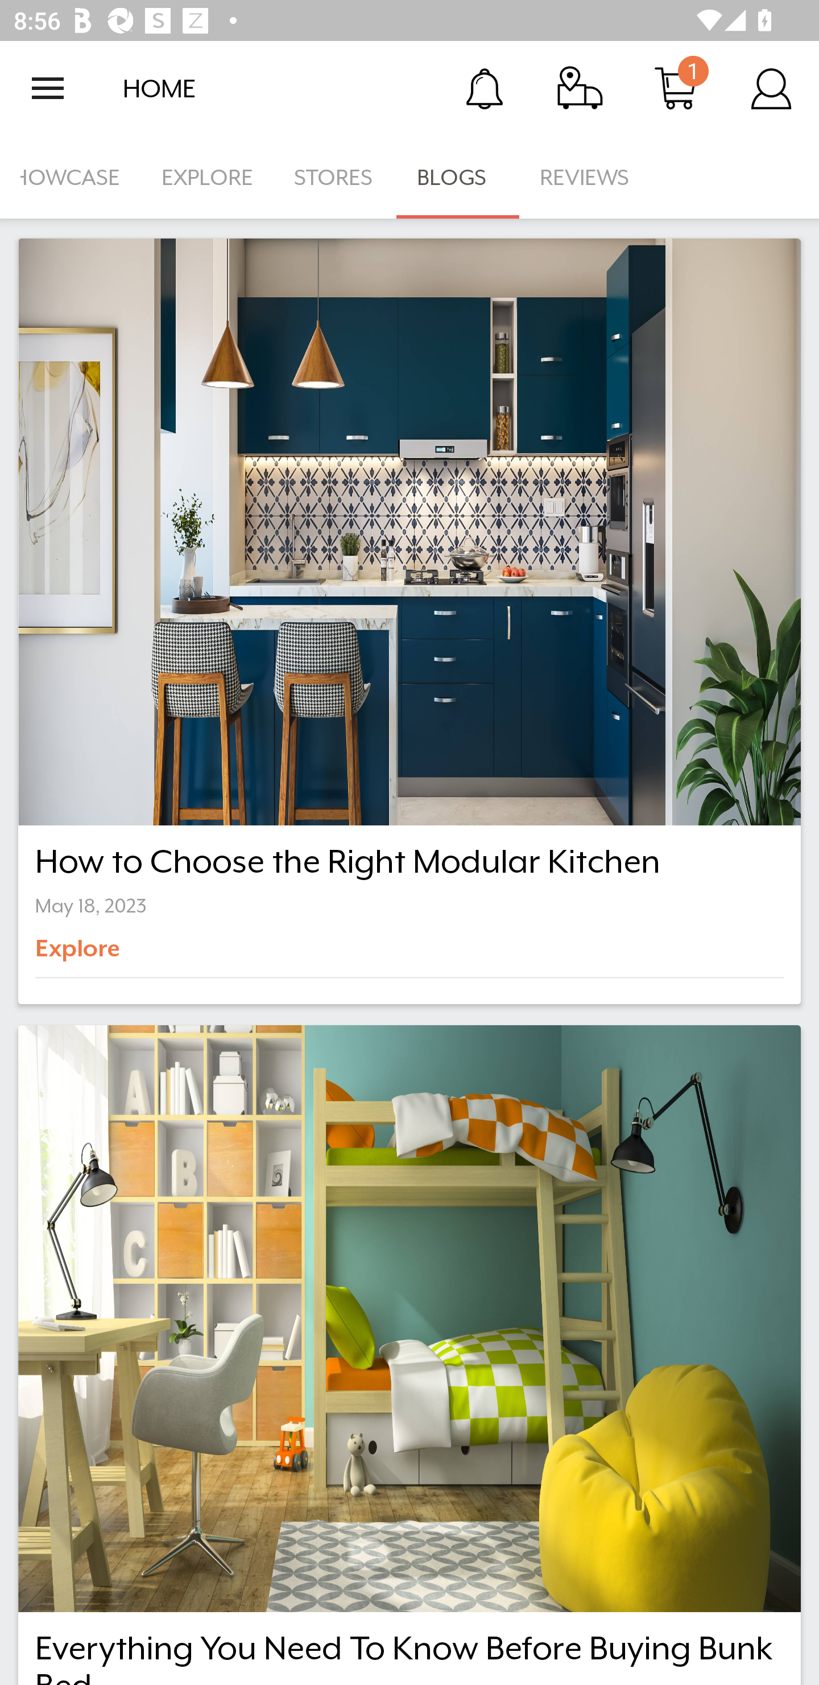 The image size is (819, 1685). I want to click on Explore, so click(110, 955).